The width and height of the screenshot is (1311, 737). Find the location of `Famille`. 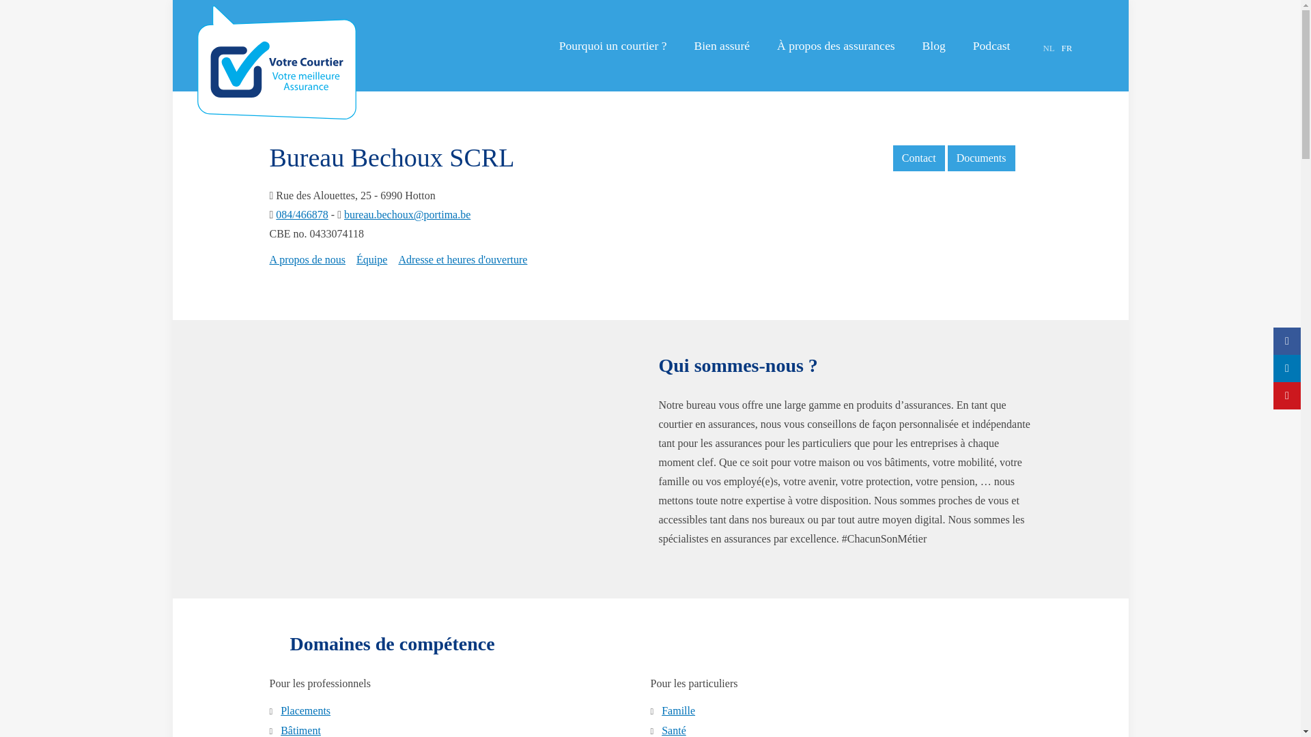

Famille is located at coordinates (677, 711).